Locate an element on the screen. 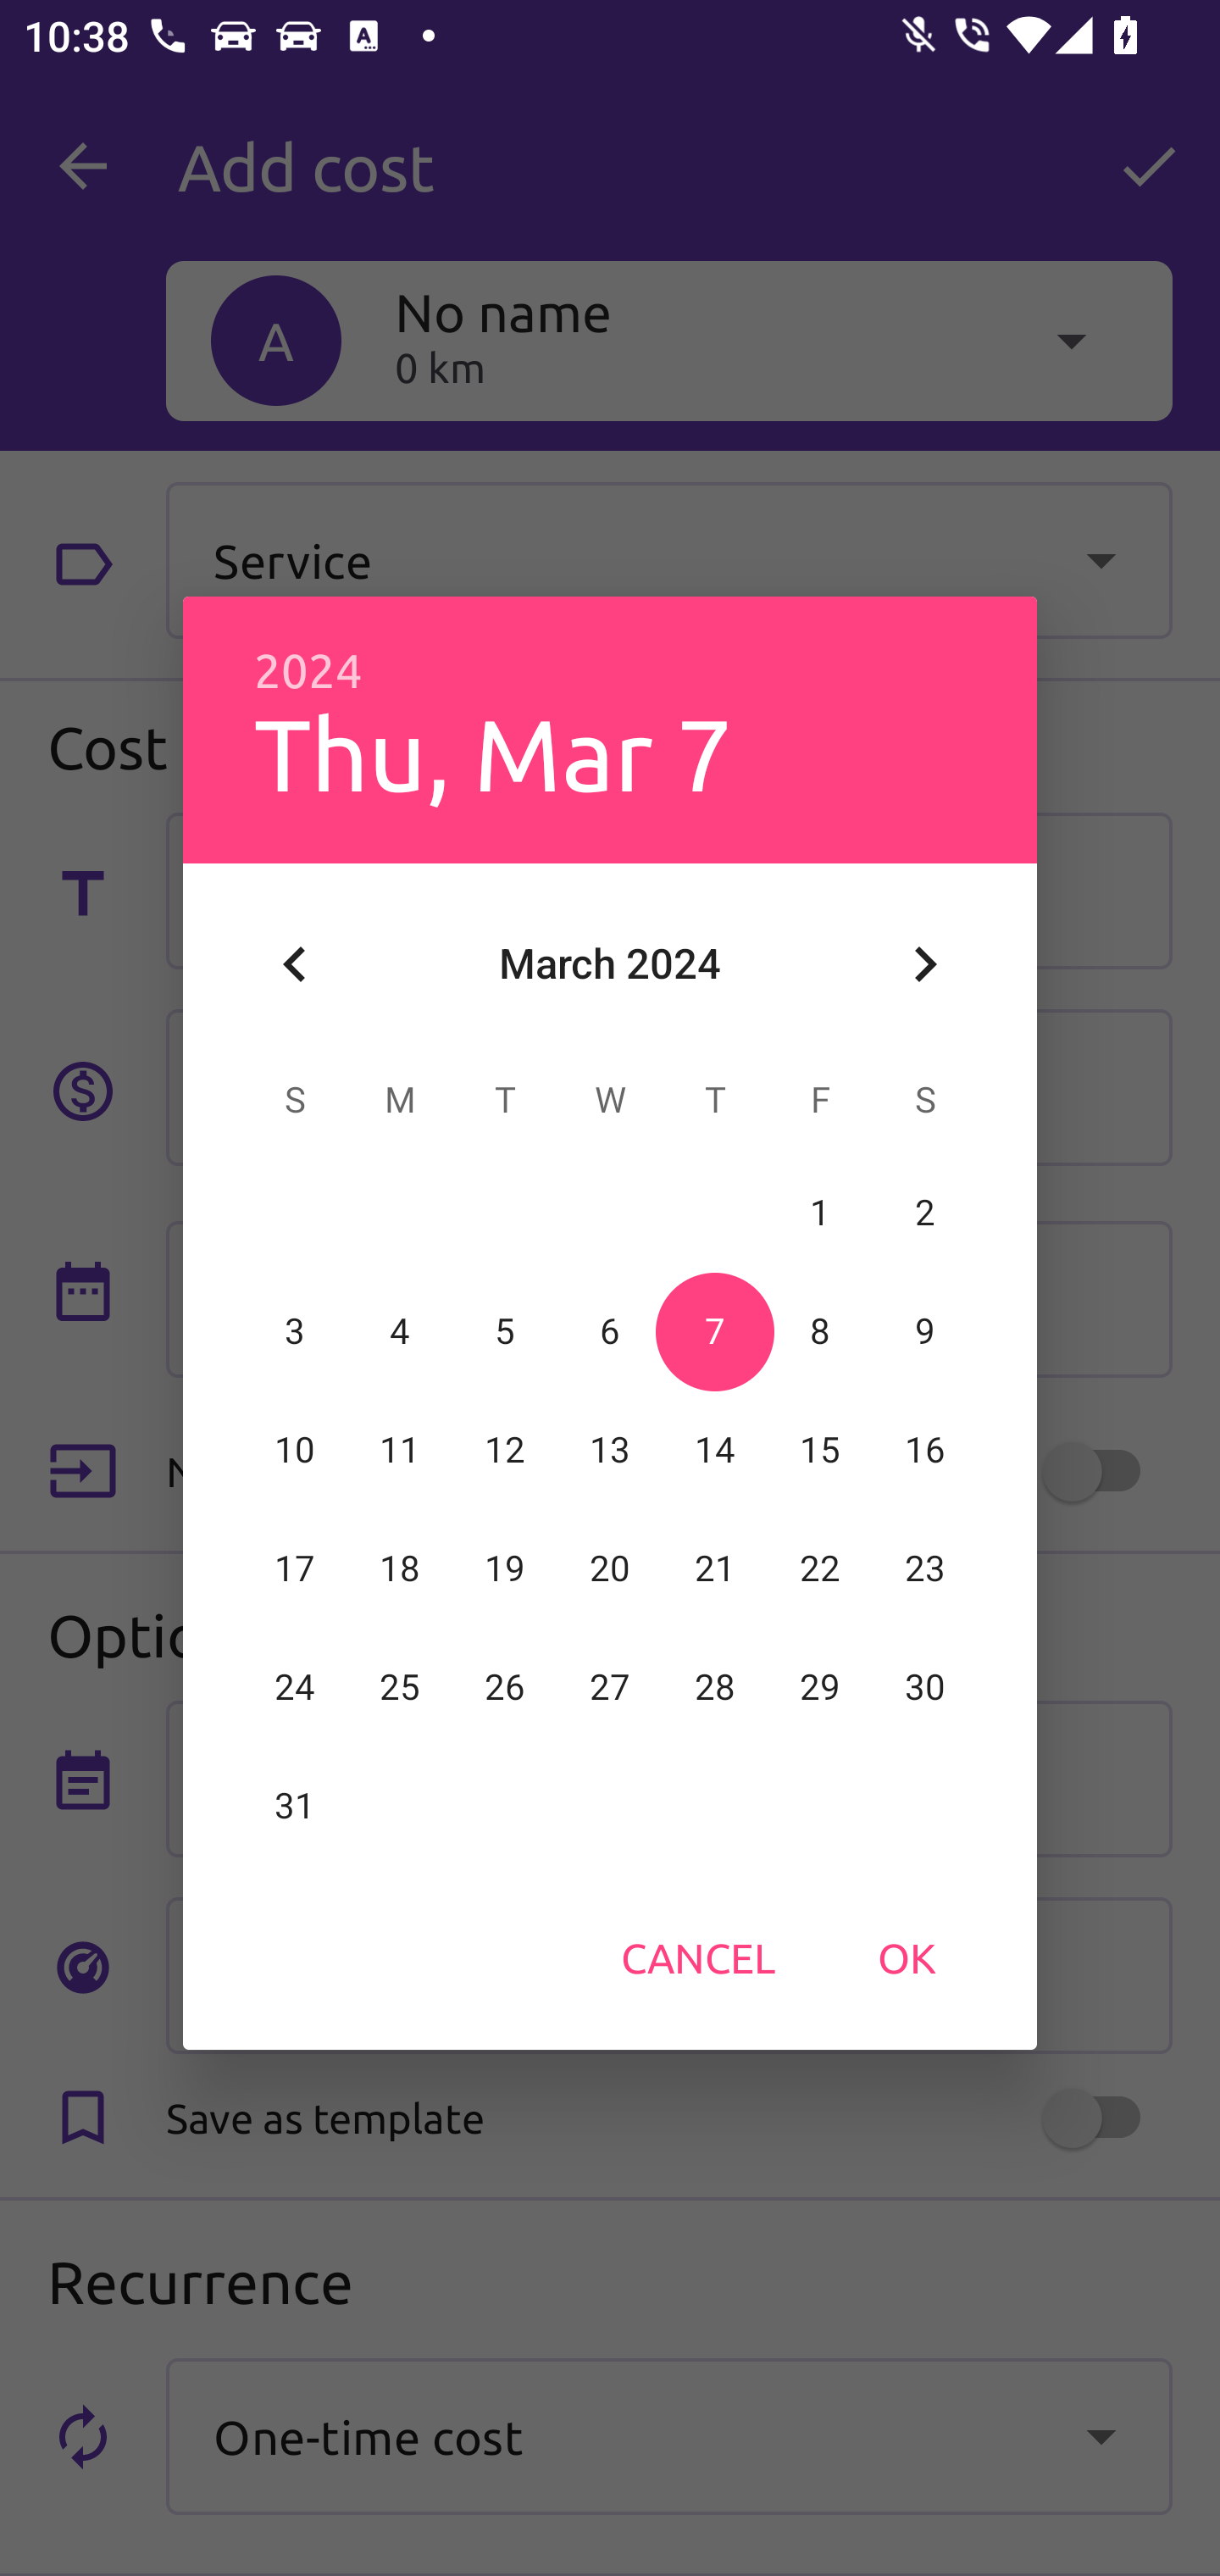  23 23 March 2024 is located at coordinates (924, 1568).